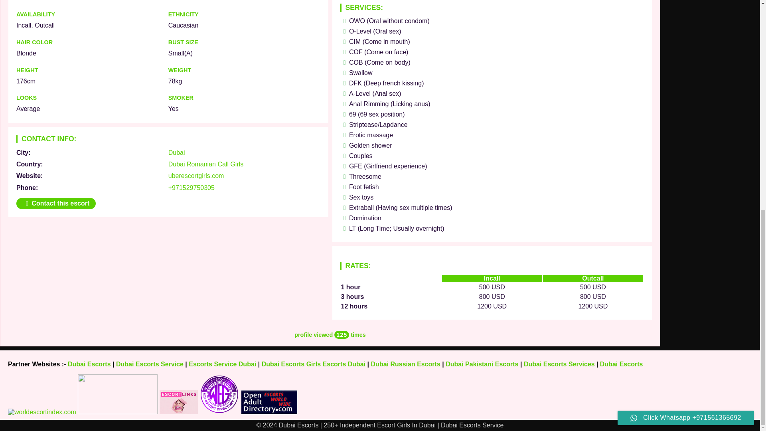 The height and width of the screenshot is (431, 766). Describe the element at coordinates (177, 152) in the screenshot. I see `Dubai` at that location.